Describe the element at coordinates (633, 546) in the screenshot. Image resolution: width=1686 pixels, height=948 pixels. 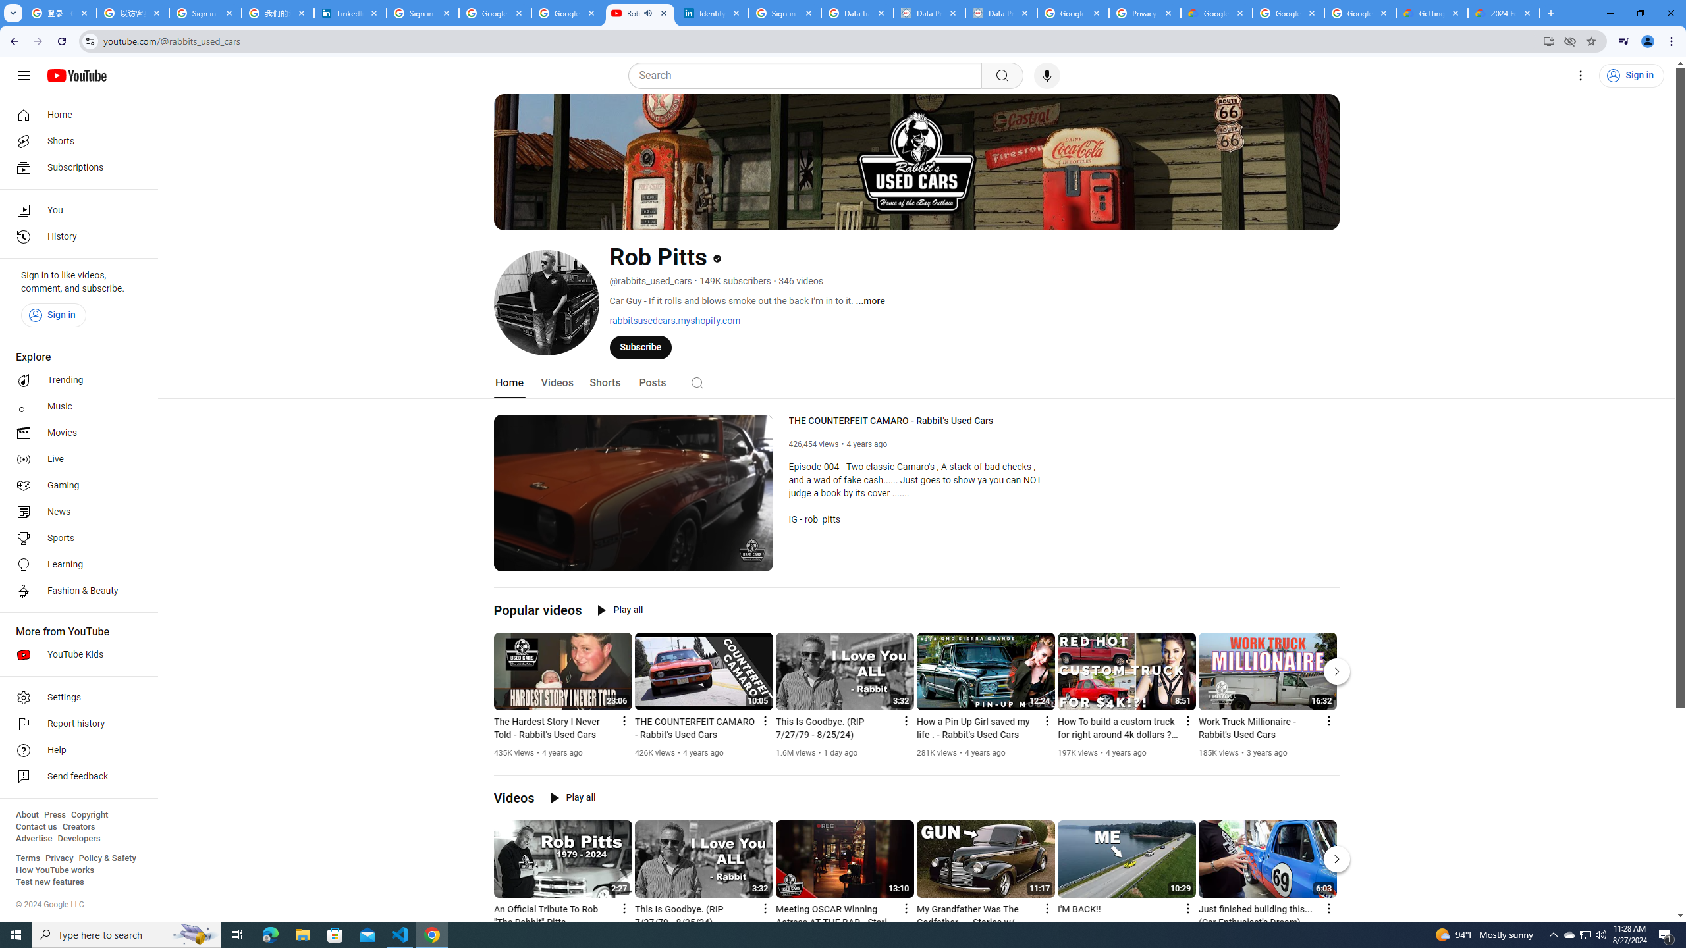
I see `Seek slider` at that location.